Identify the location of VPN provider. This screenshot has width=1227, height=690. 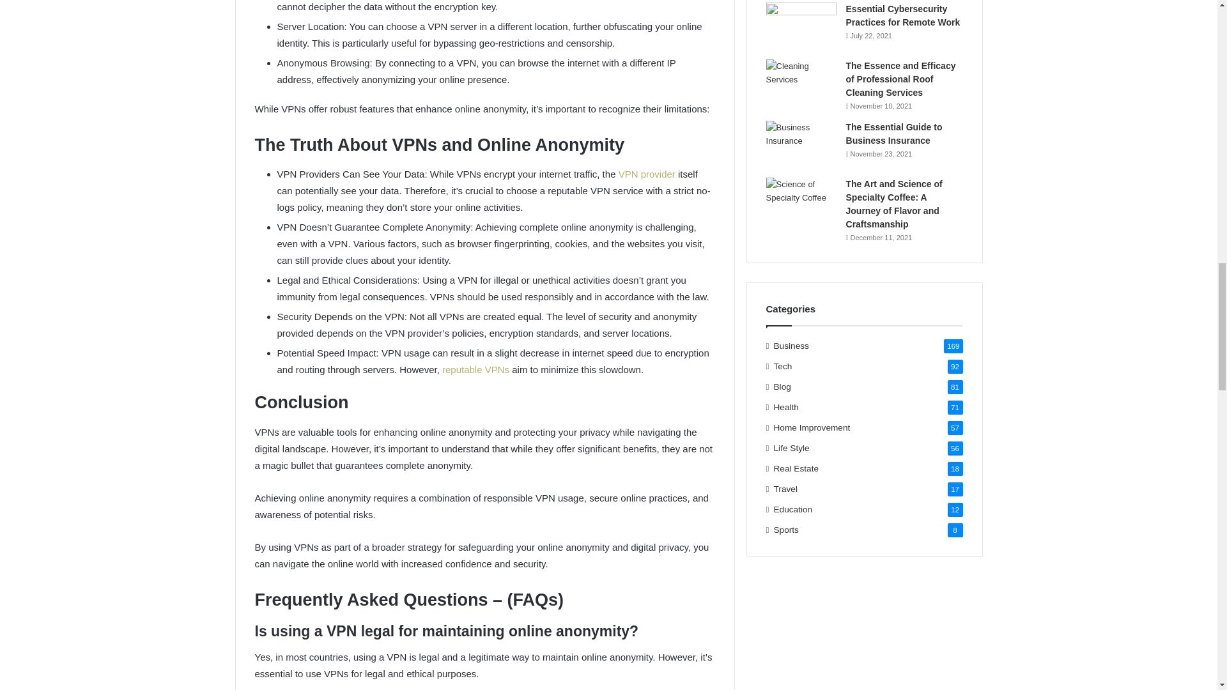
(647, 174).